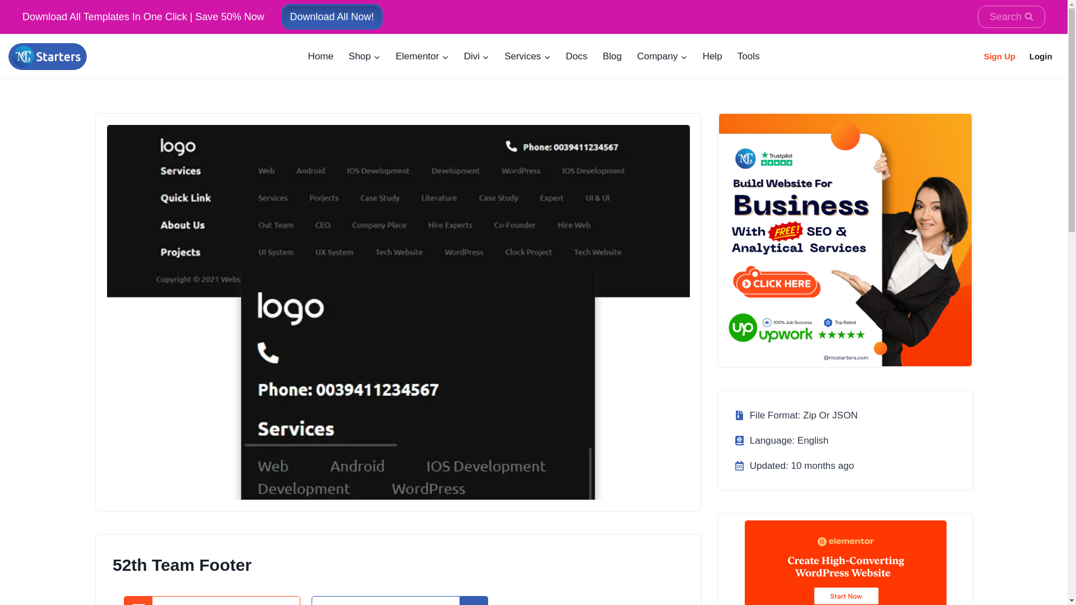  Describe the element at coordinates (421, 56) in the screenshot. I see `Elementor` at that location.